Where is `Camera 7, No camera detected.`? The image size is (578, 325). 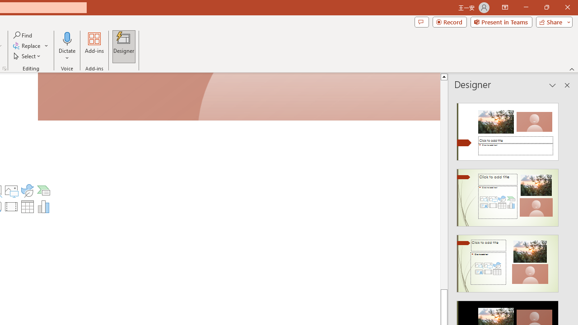
Camera 7, No camera detected. is located at coordinates (239, 97).